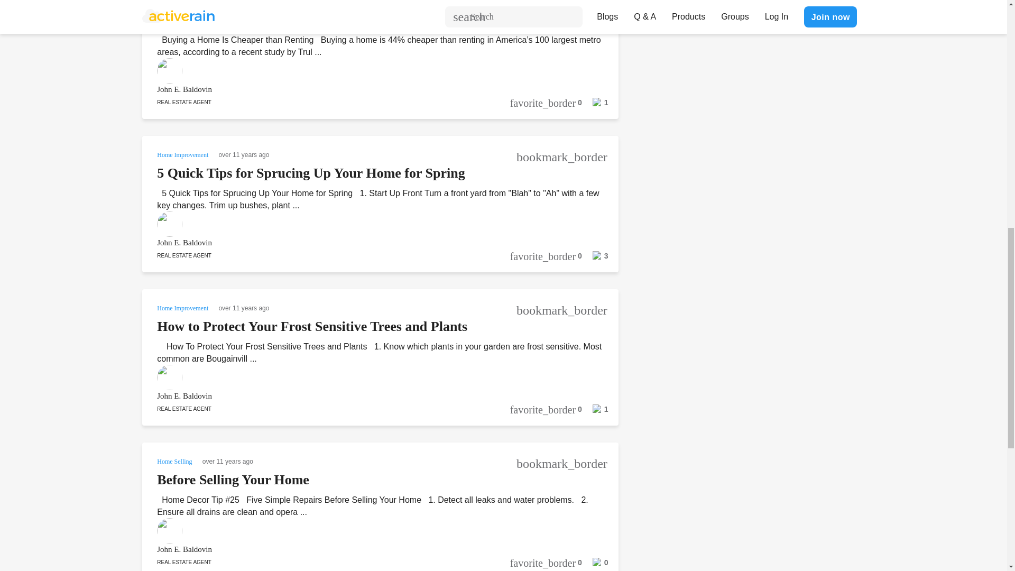 The width and height of the screenshot is (1015, 571). Describe the element at coordinates (366, 243) in the screenshot. I see `John E. Baldovin` at that location.